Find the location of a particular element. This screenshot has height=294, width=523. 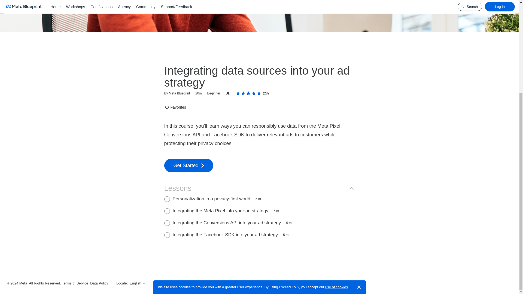

Terms of Service is located at coordinates (75, 283).